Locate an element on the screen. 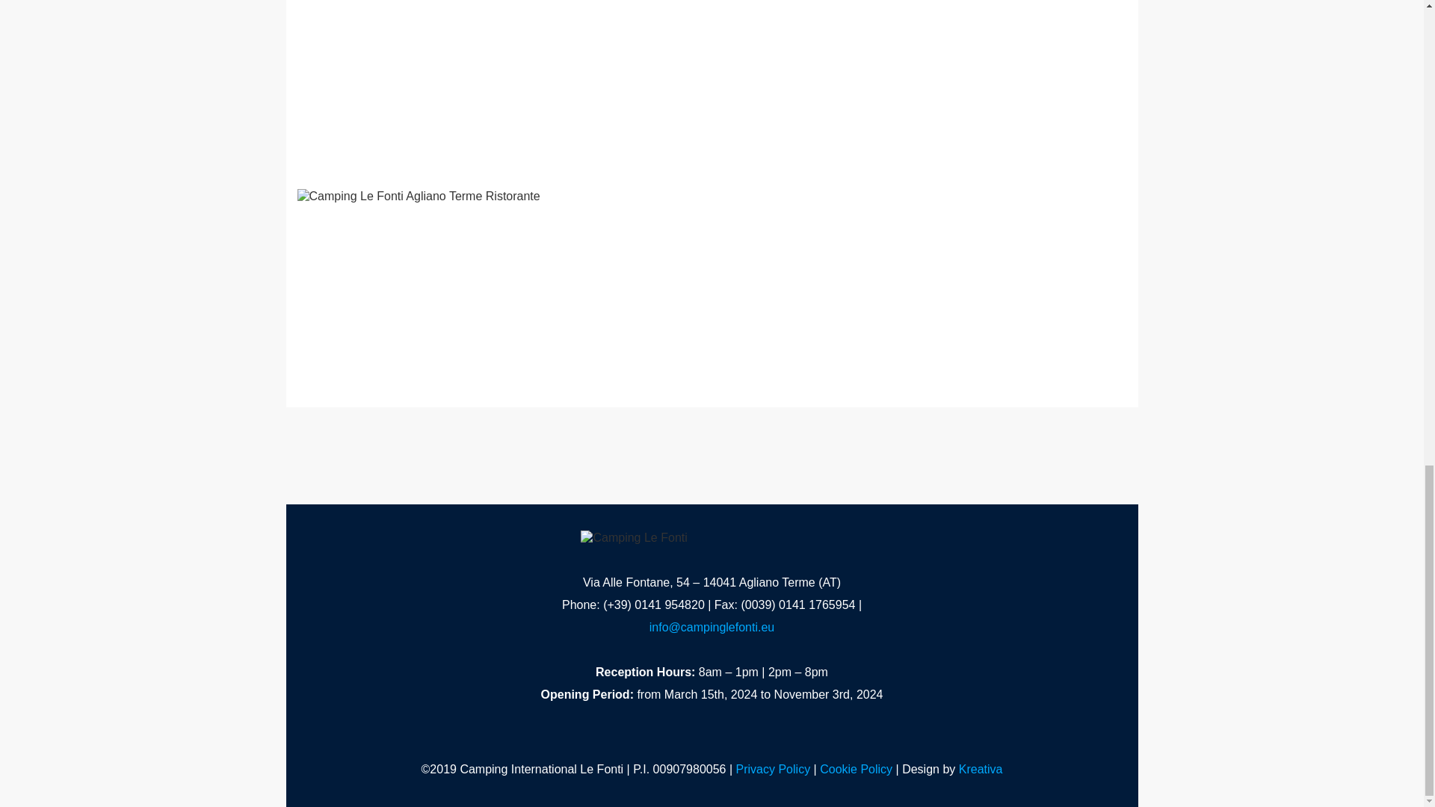 This screenshot has width=1435, height=807. Camping Le Fonti Agliano Terme Ristorante is located at coordinates (428, 83).